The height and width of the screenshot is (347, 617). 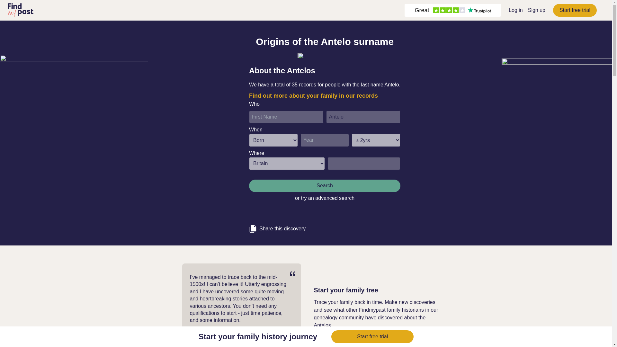 What do you see at coordinates (575, 10) in the screenshot?
I see `Start free trial` at bounding box center [575, 10].